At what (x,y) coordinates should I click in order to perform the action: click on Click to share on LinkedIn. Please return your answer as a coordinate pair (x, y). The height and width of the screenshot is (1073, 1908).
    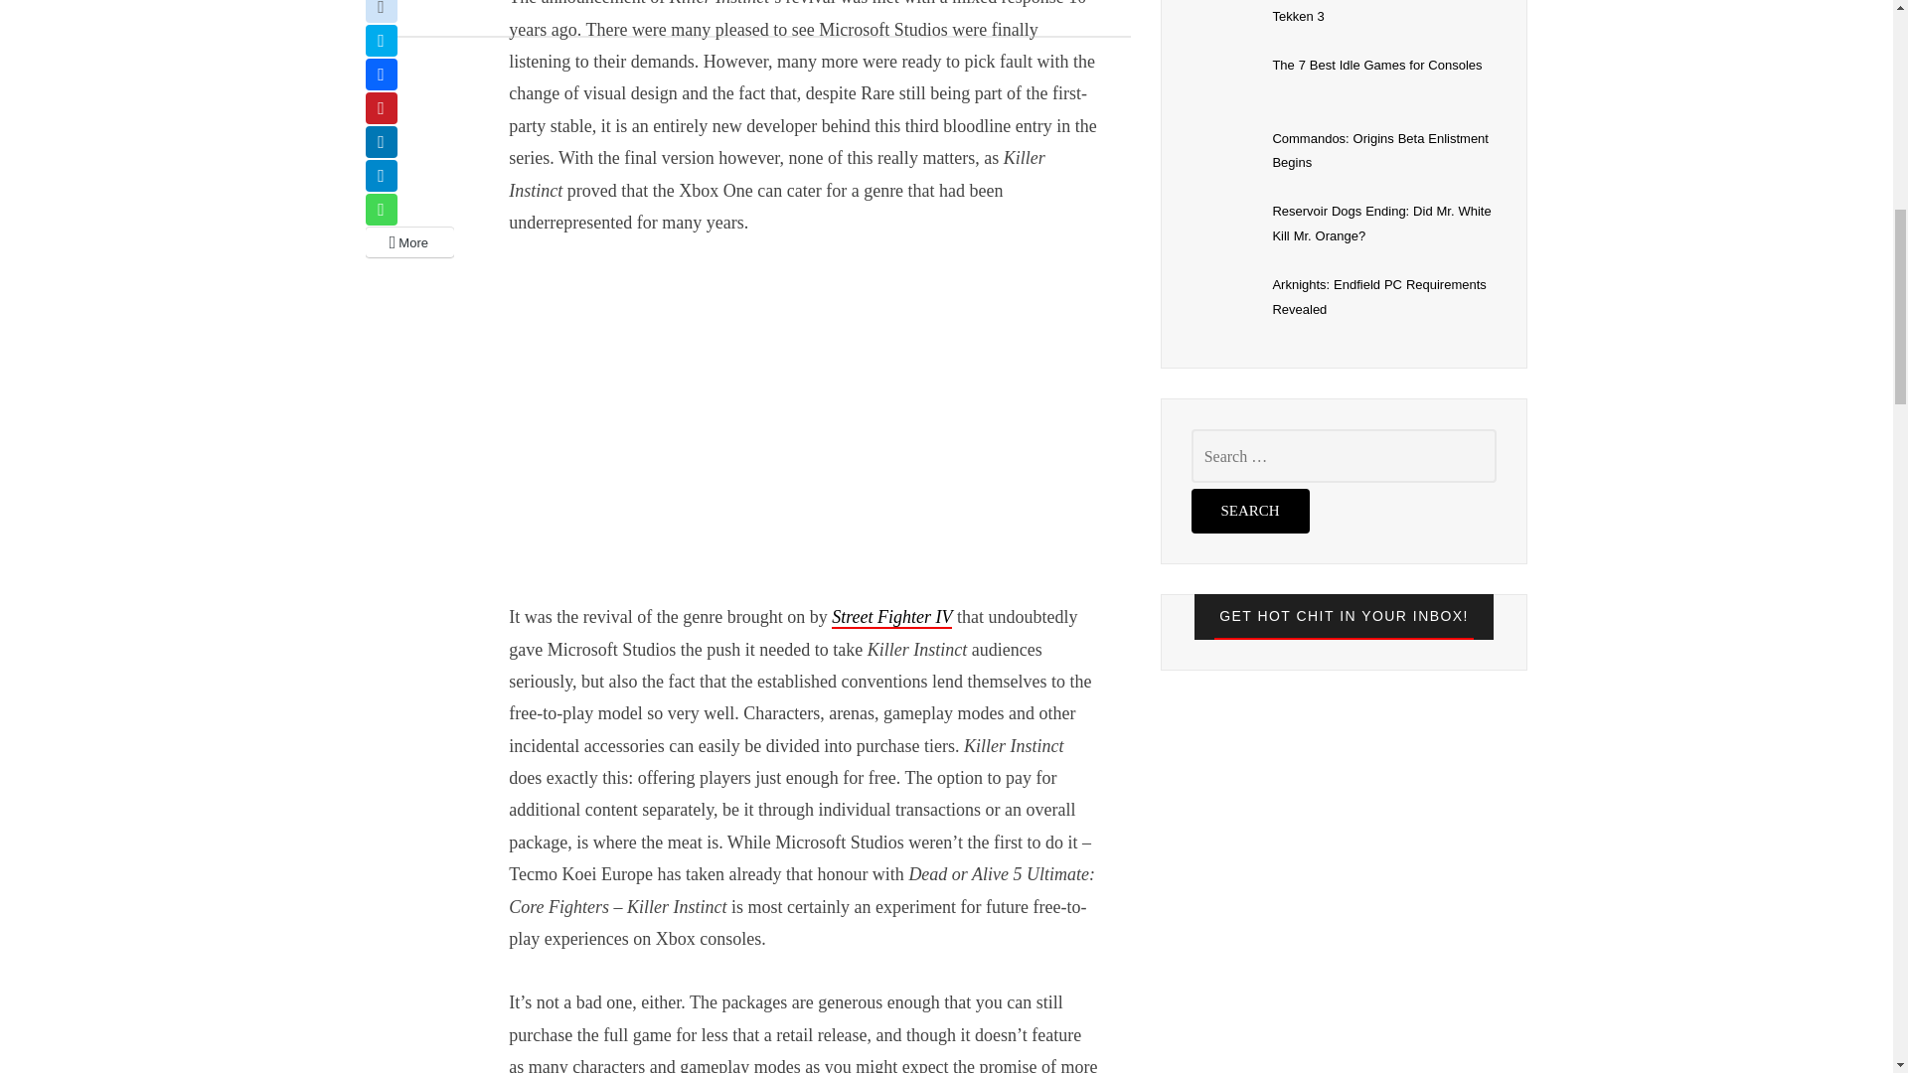
    Looking at the image, I should click on (382, 141).